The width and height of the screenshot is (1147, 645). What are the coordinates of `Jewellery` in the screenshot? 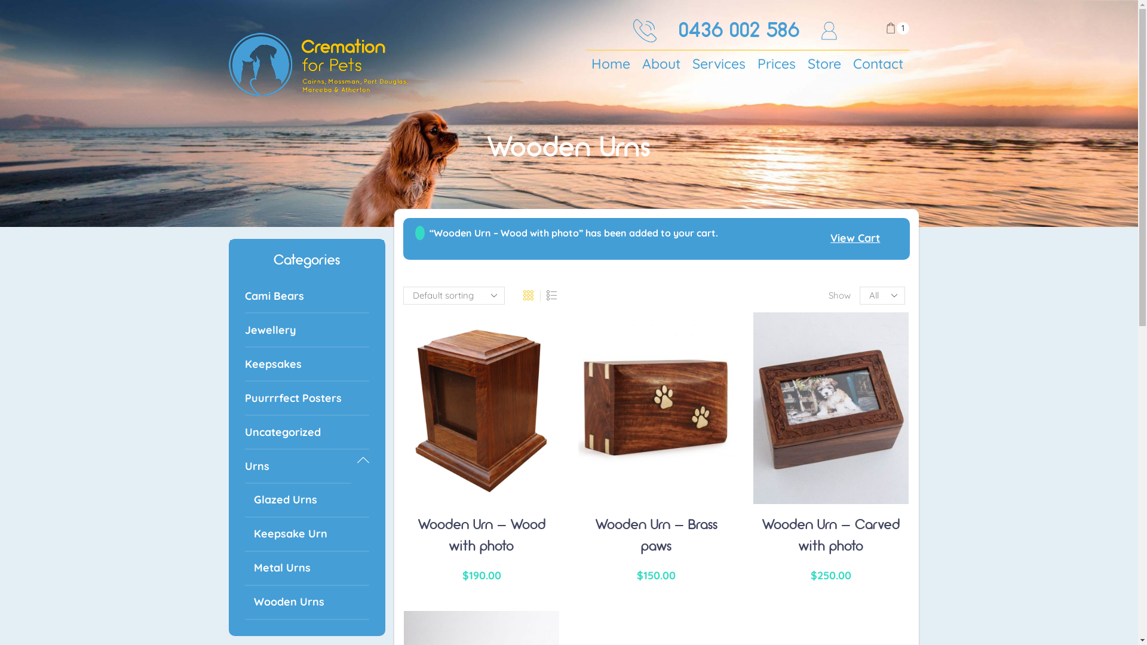 It's located at (307, 331).